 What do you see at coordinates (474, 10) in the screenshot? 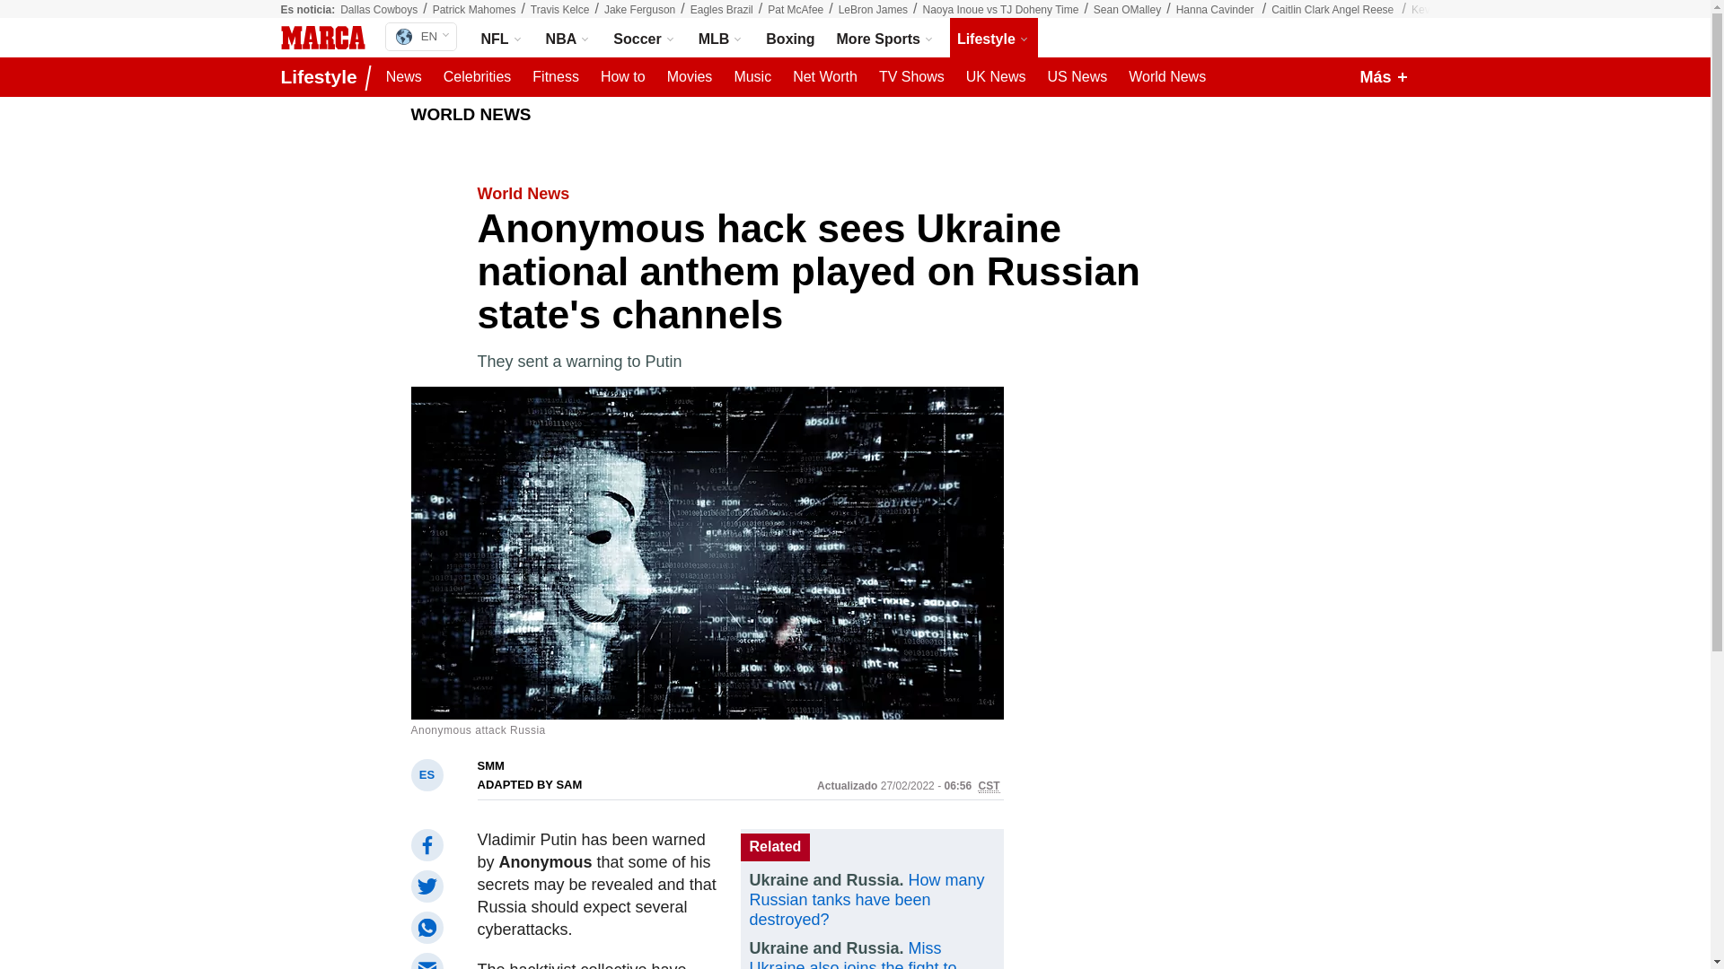
I see `Patrick Mahomes` at bounding box center [474, 10].